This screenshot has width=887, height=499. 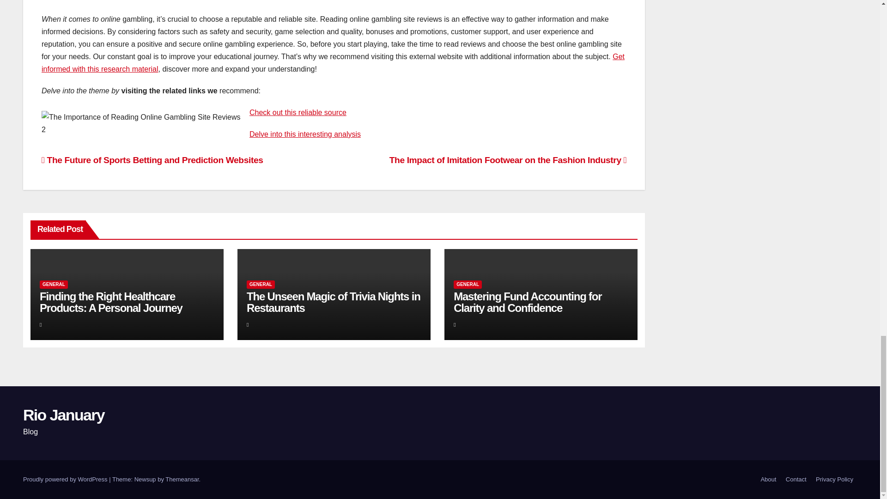 What do you see at coordinates (527, 302) in the screenshot?
I see `Mastering Fund Accounting for Clarity and Confidence` at bounding box center [527, 302].